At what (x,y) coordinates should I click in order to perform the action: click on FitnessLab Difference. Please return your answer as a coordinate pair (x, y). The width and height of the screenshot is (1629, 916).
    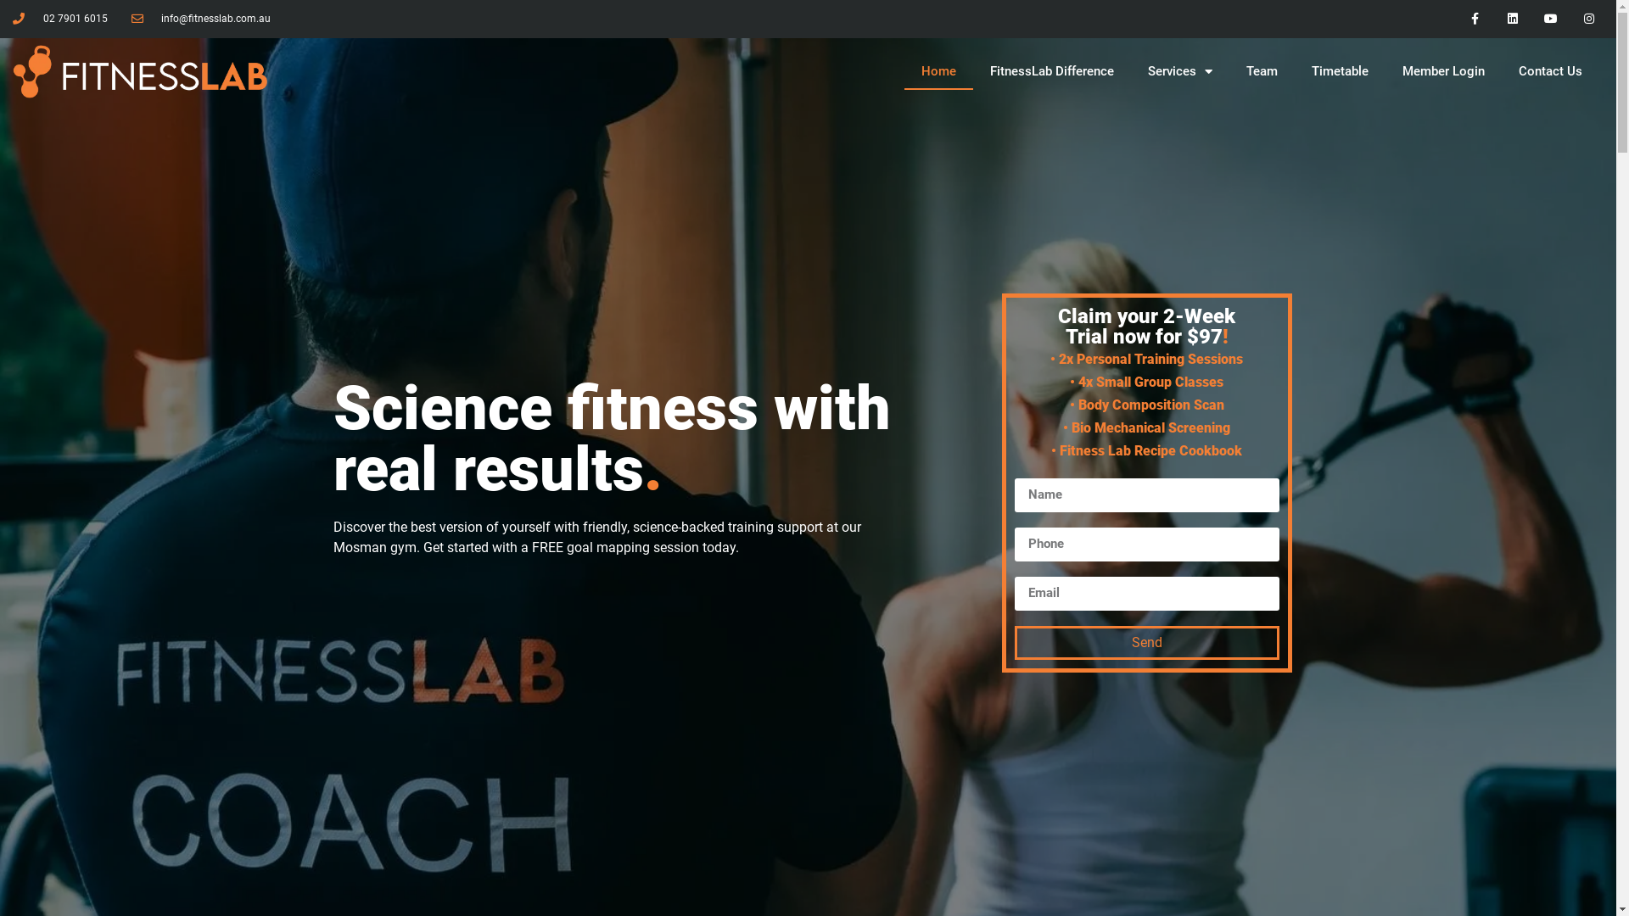
    Looking at the image, I should click on (1052, 71).